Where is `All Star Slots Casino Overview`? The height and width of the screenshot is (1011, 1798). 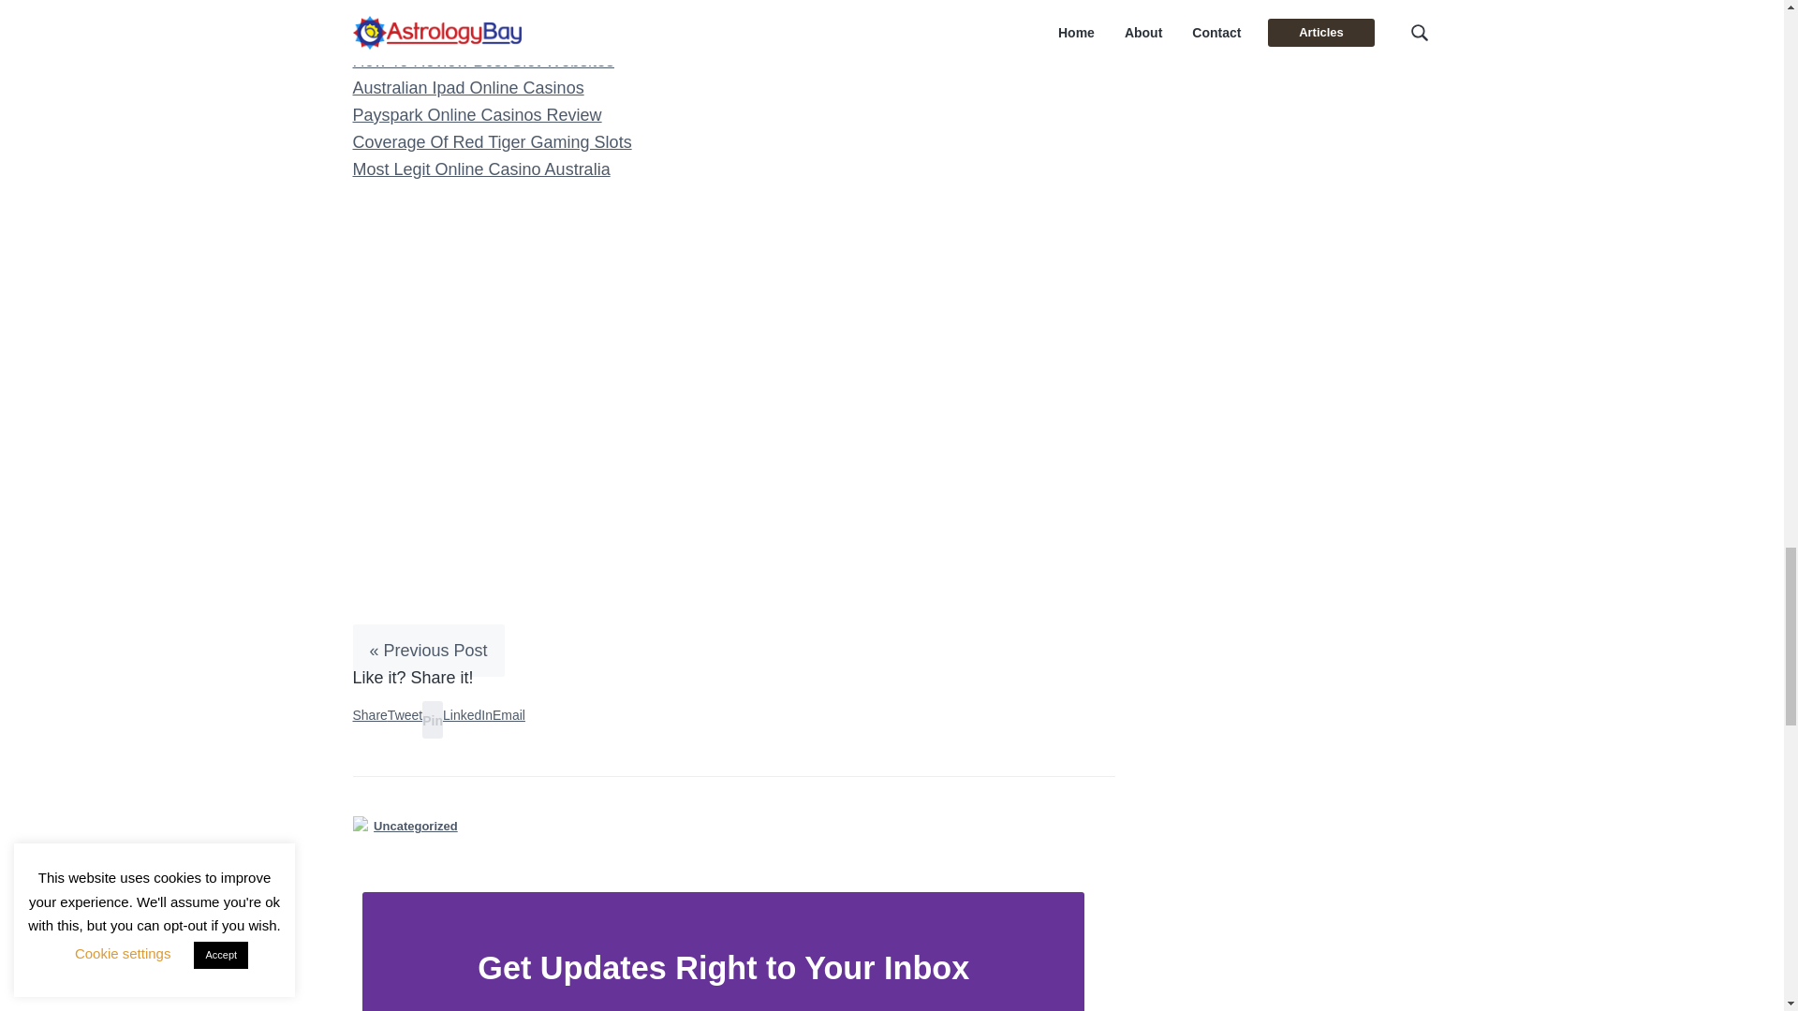
All Star Slots Casino Overview is located at coordinates (466, 34).